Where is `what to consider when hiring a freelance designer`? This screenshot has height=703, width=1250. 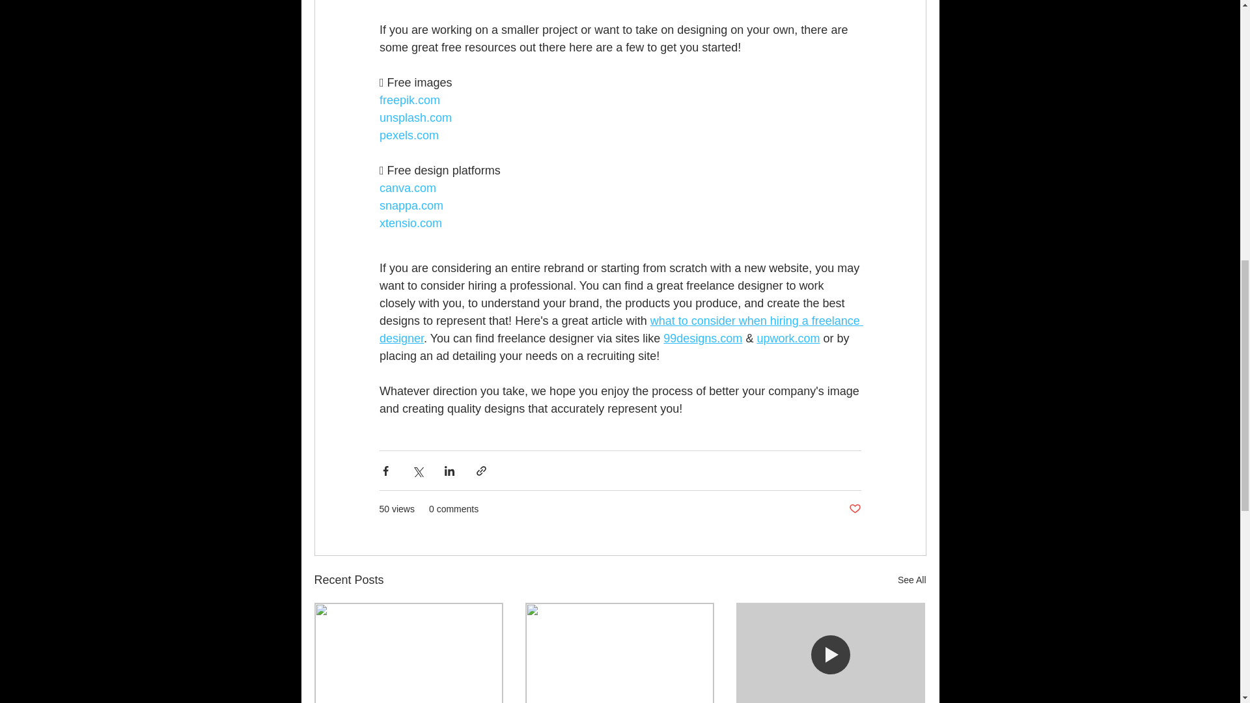
what to consider when hiring a freelance designer is located at coordinates (620, 329).